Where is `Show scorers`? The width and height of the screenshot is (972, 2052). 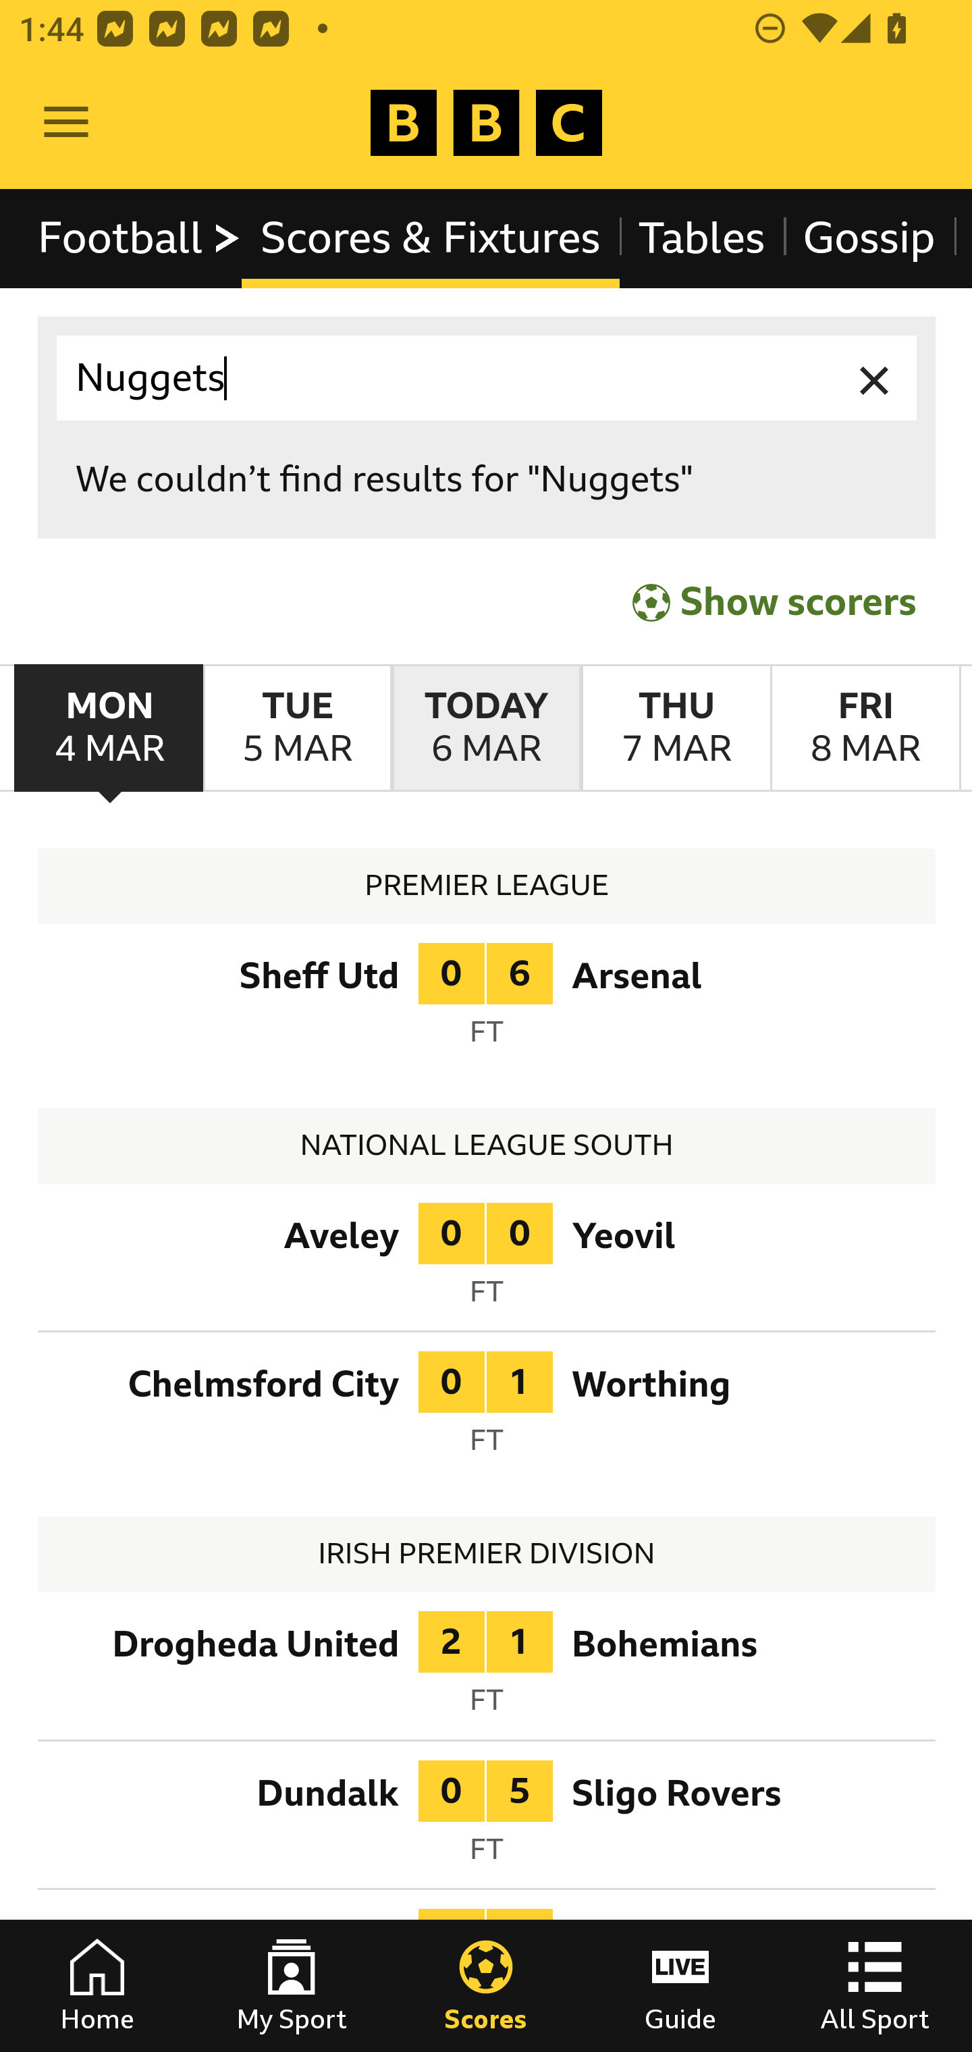
Show scorers is located at coordinates (774, 602).